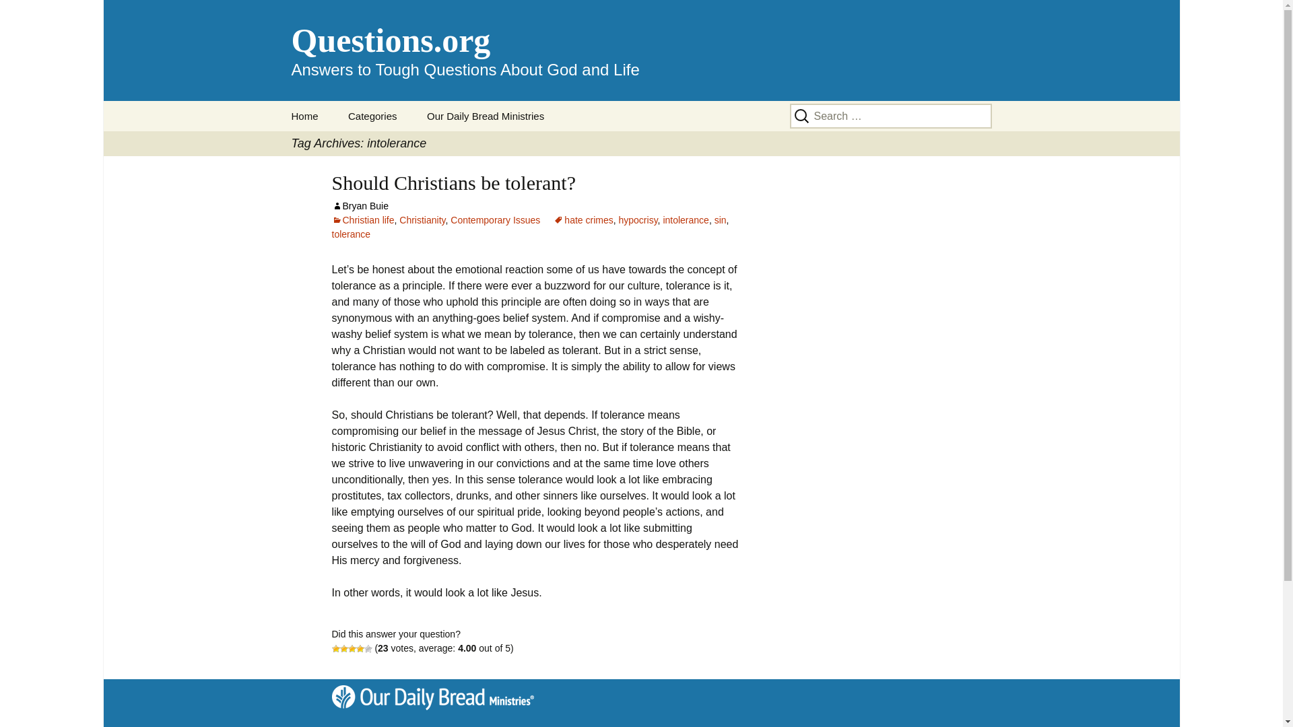 This screenshot has height=727, width=1293. What do you see at coordinates (368, 648) in the screenshot?
I see `hypocrisy` at bounding box center [368, 648].